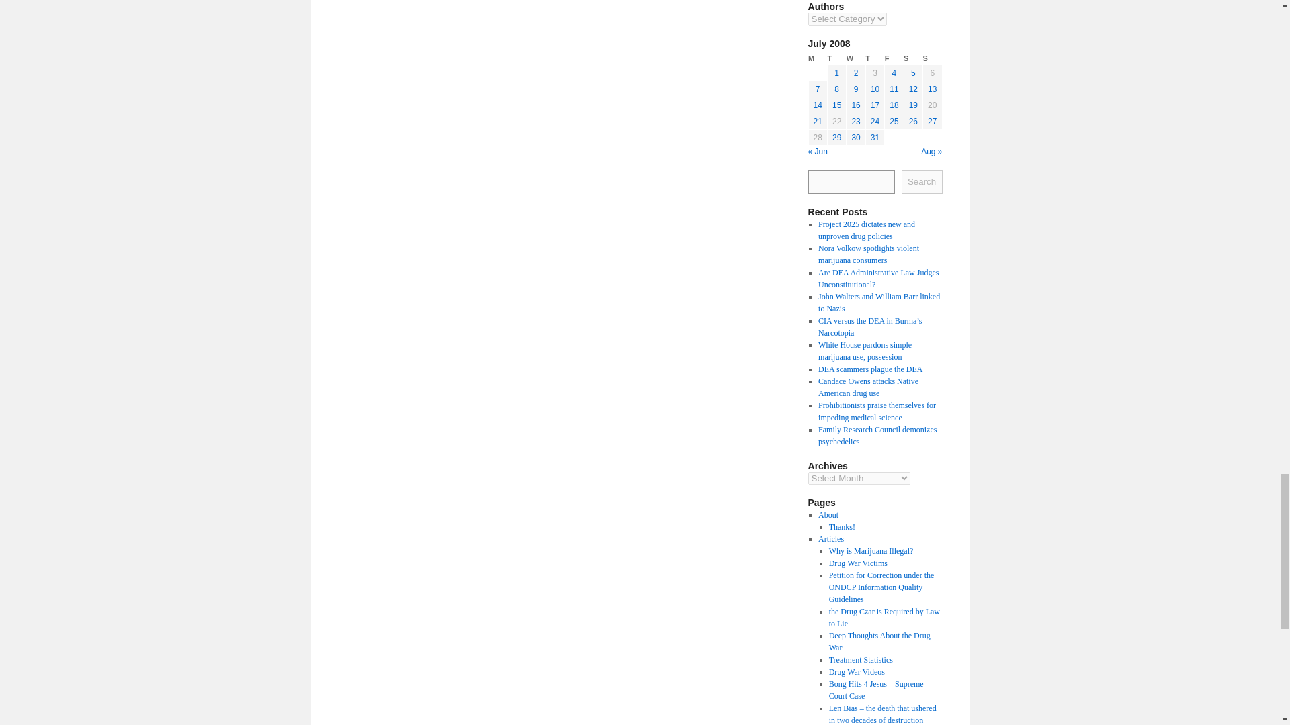 The height and width of the screenshot is (725, 1290). Describe the element at coordinates (875, 58) in the screenshot. I see `Thursday` at that location.